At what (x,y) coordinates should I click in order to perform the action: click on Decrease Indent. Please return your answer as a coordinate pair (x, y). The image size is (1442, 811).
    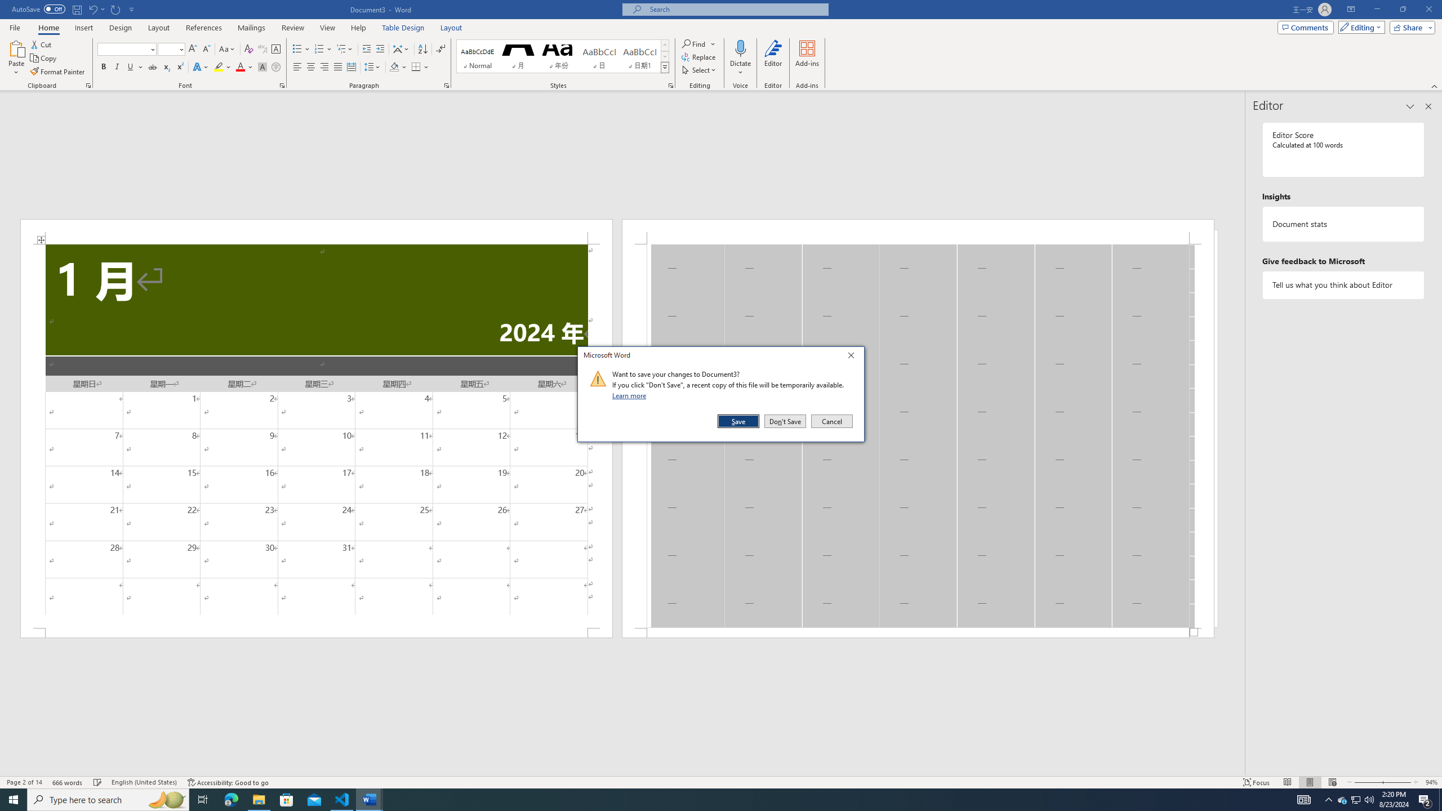
    Looking at the image, I should click on (1356, 800).